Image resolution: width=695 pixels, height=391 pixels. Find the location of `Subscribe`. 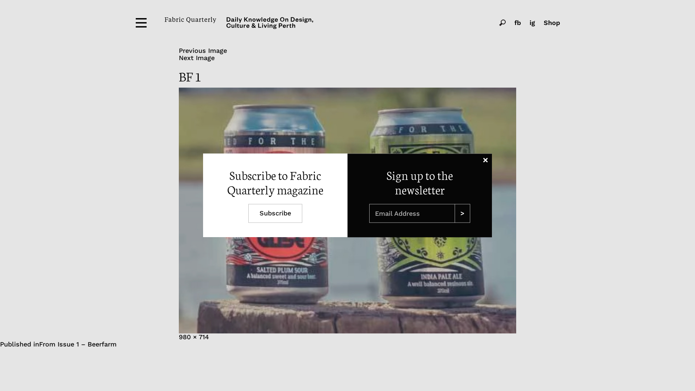

Subscribe is located at coordinates (275, 214).